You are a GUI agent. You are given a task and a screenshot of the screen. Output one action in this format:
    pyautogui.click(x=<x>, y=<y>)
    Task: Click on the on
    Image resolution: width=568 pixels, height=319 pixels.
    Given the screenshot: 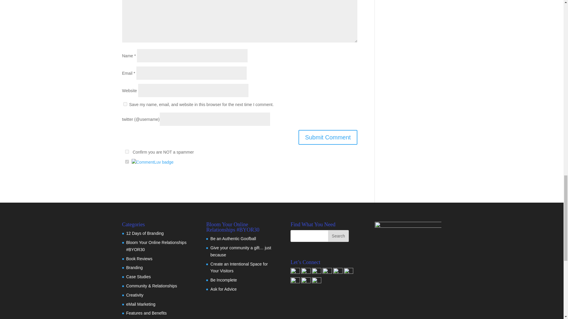 What is the action you would take?
    pyautogui.click(x=127, y=151)
    